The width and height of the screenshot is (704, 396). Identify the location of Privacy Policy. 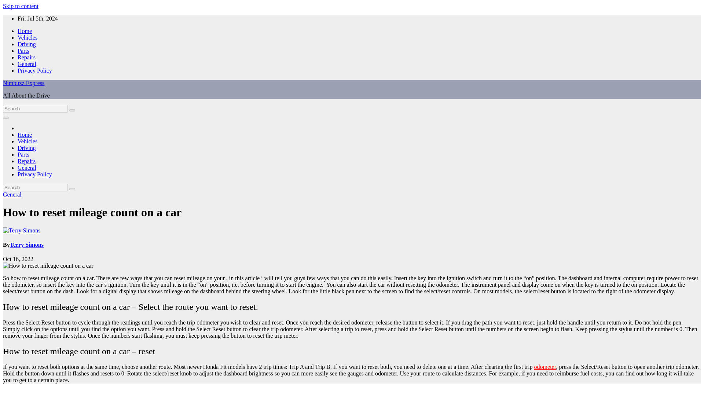
(35, 174).